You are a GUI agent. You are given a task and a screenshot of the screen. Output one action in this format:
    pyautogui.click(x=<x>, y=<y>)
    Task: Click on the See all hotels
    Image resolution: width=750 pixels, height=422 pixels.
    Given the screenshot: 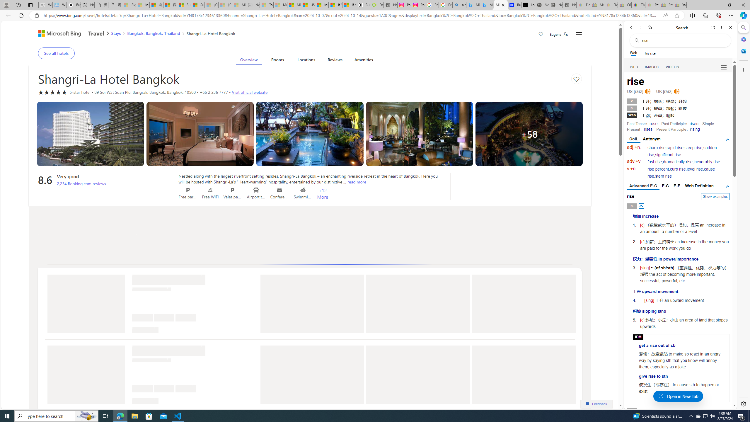 What is the action you would take?
    pyautogui.click(x=56, y=53)
    